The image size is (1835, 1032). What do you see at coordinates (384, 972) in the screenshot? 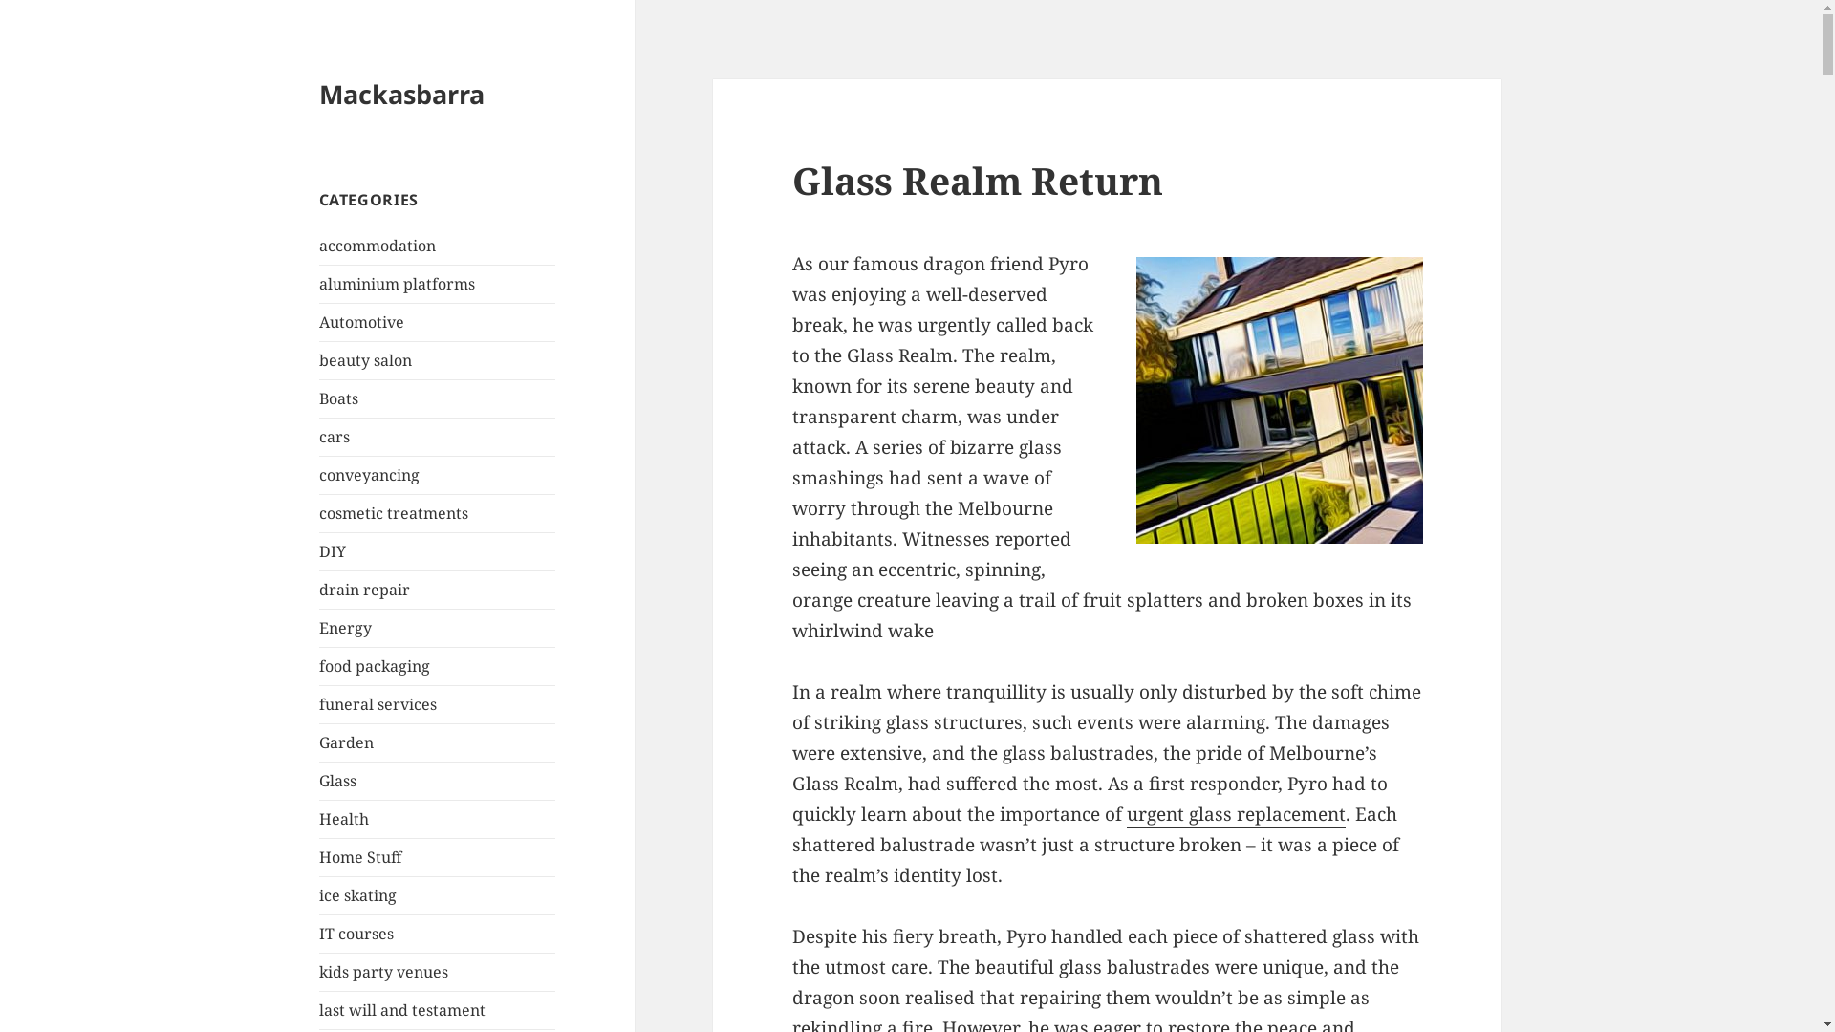
I see `kids party venues` at bounding box center [384, 972].